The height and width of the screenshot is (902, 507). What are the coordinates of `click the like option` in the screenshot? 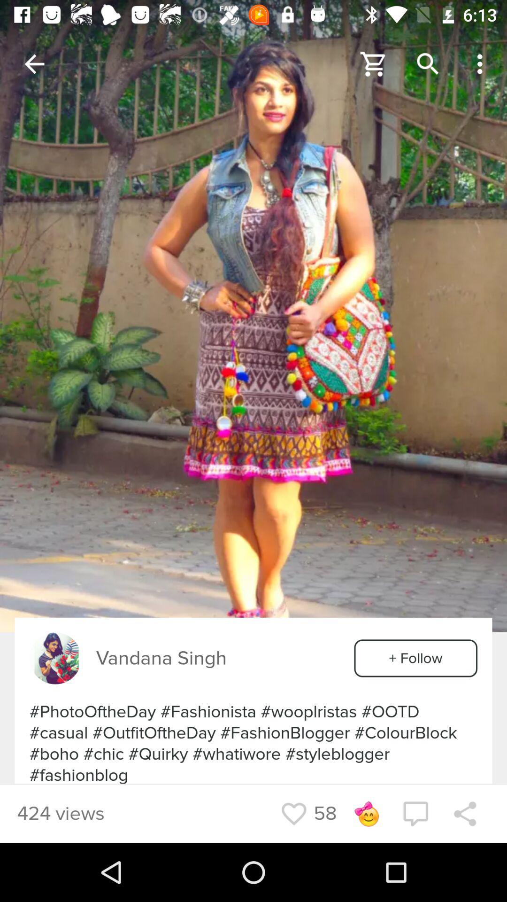 It's located at (294, 814).